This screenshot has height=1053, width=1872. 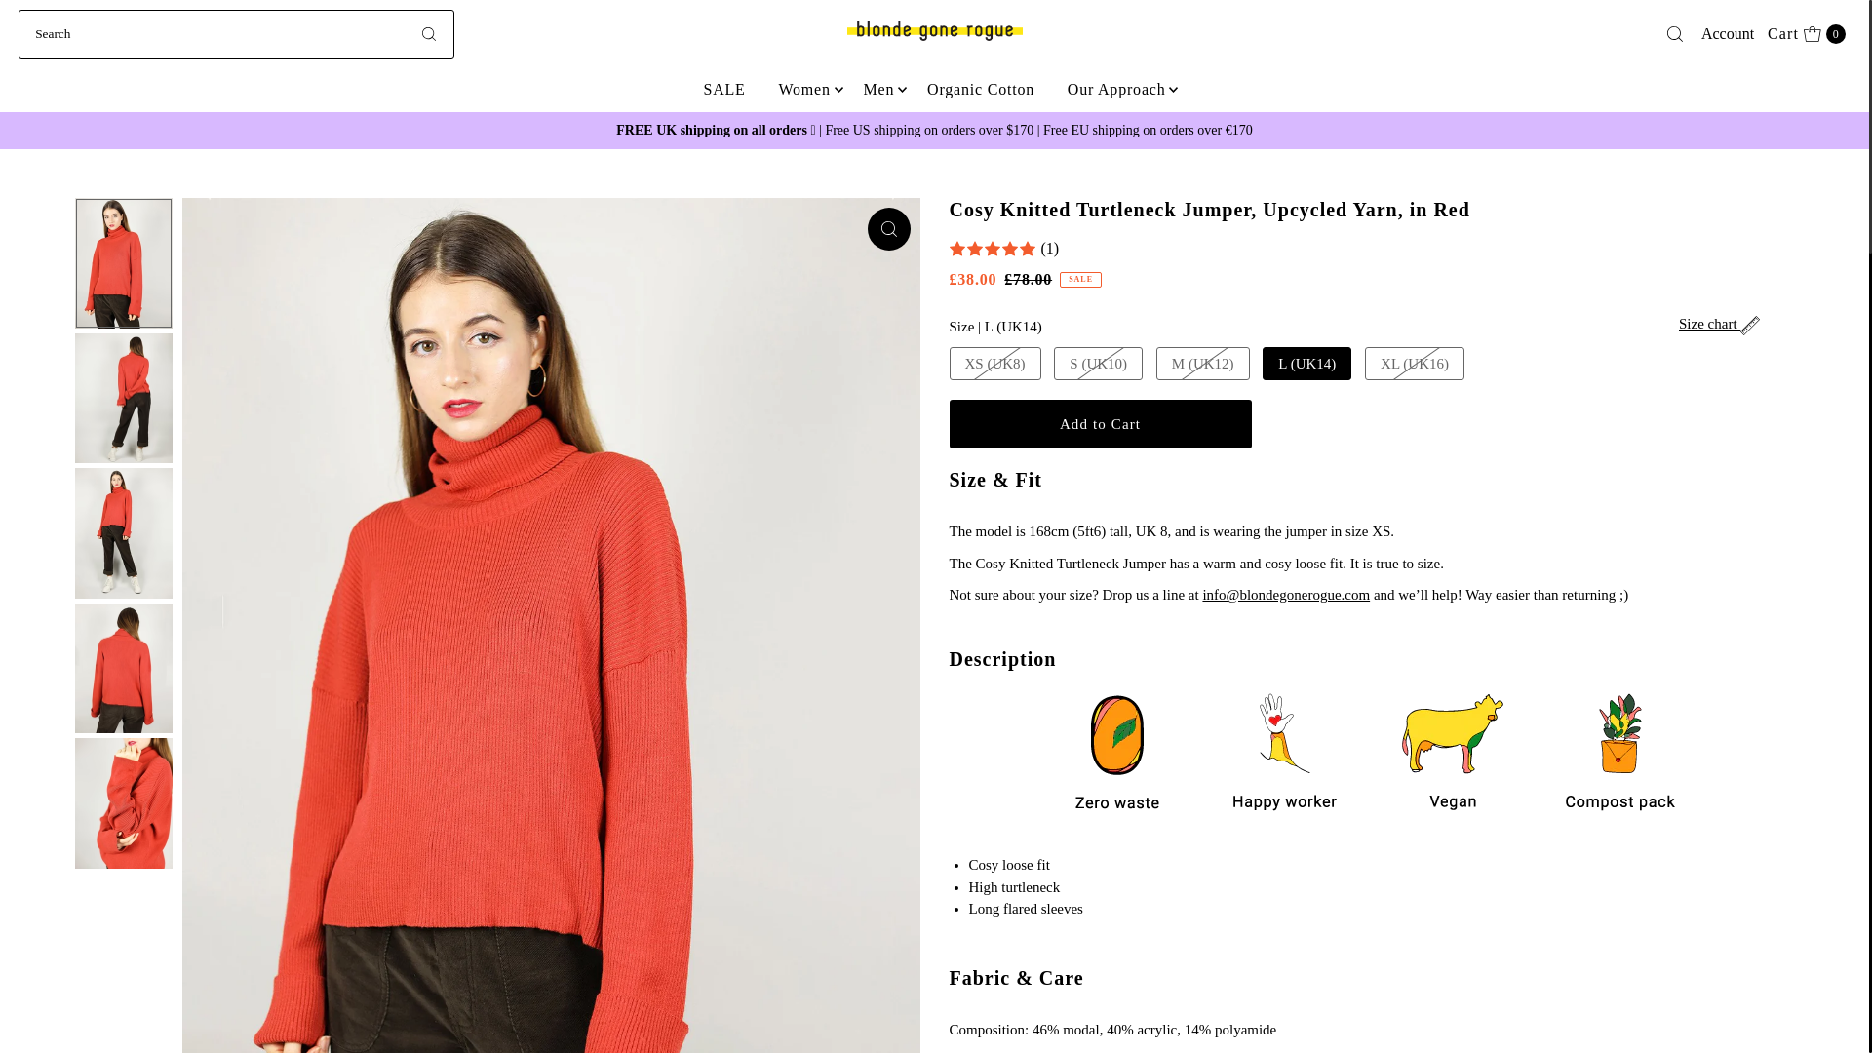 What do you see at coordinates (723, 90) in the screenshot?
I see `Click to zoom` at bounding box center [723, 90].